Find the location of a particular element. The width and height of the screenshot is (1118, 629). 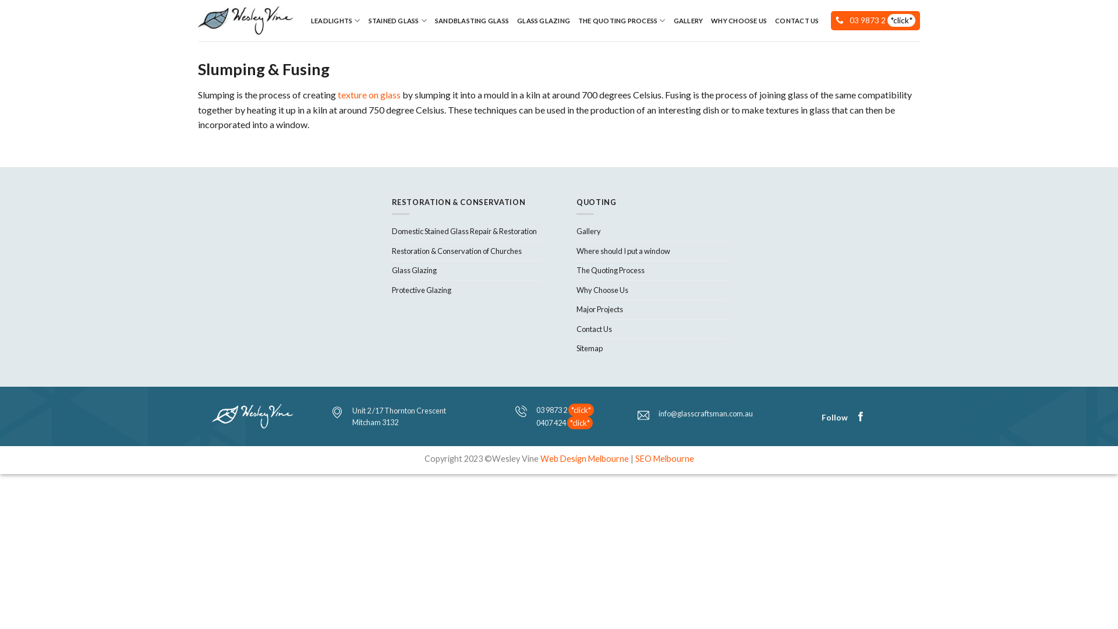

Gallery is located at coordinates (589, 231).